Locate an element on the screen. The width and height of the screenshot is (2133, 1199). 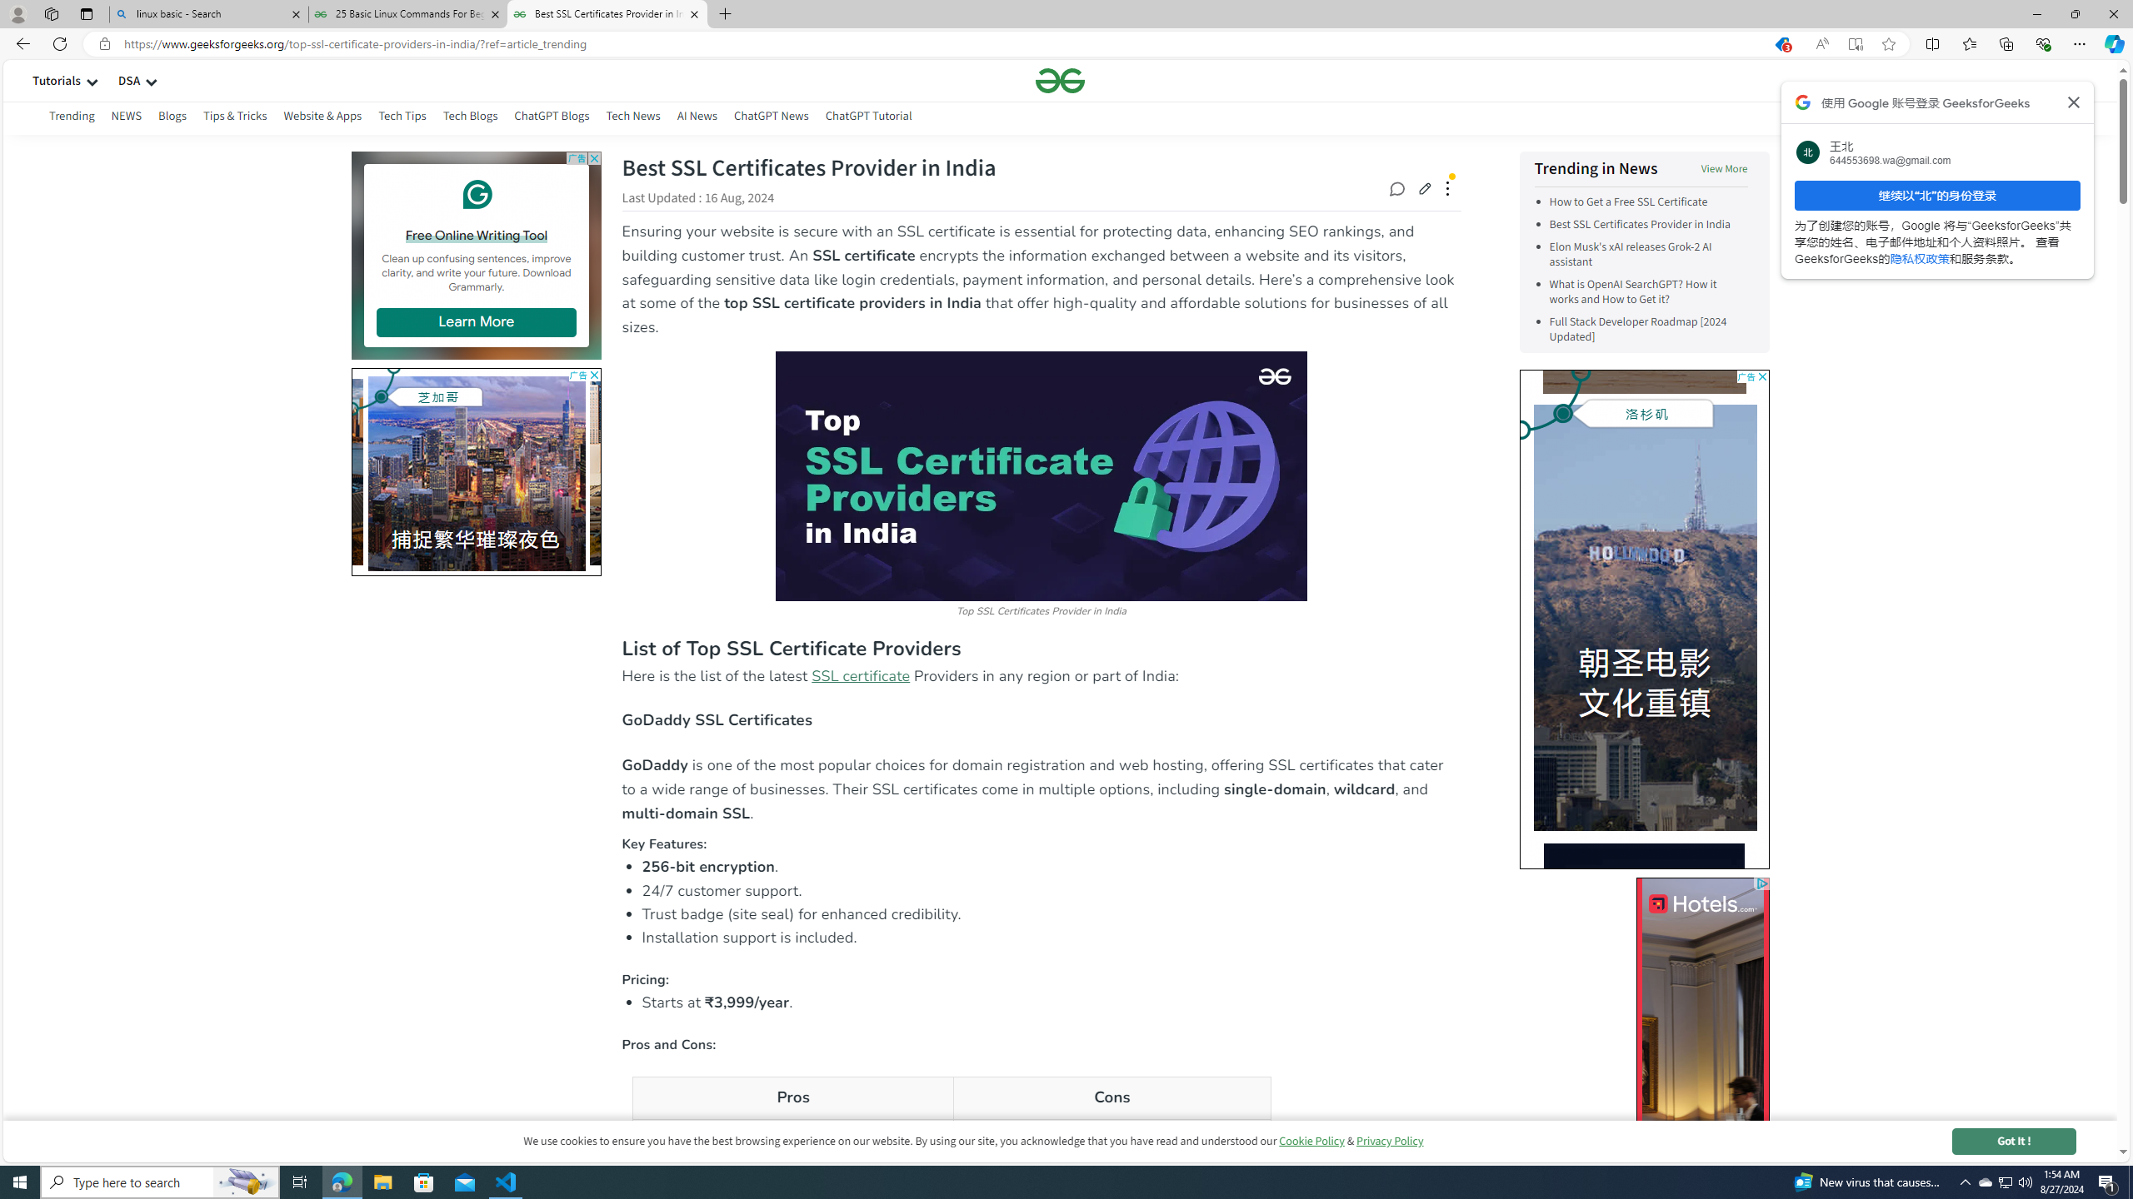
linux basic - Search is located at coordinates (208, 14).